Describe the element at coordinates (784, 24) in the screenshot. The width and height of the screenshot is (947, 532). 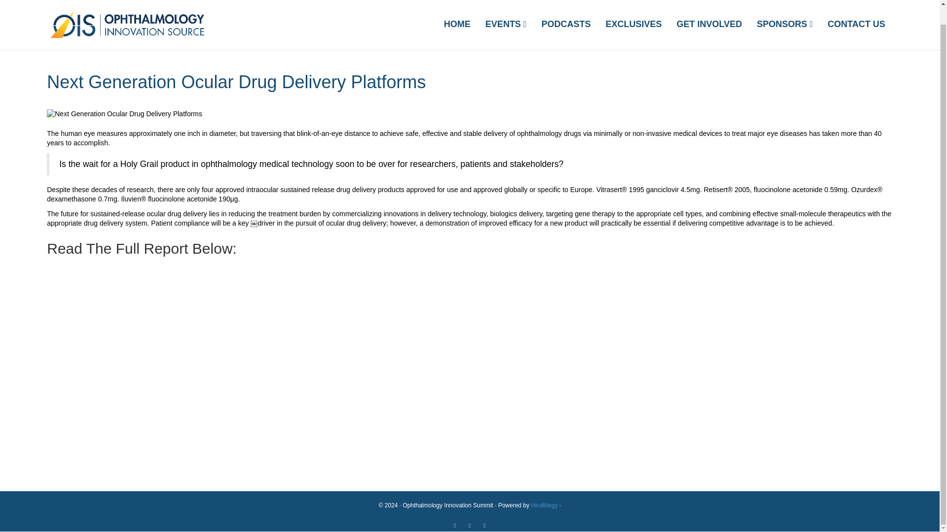
I see `SPONSORS` at that location.